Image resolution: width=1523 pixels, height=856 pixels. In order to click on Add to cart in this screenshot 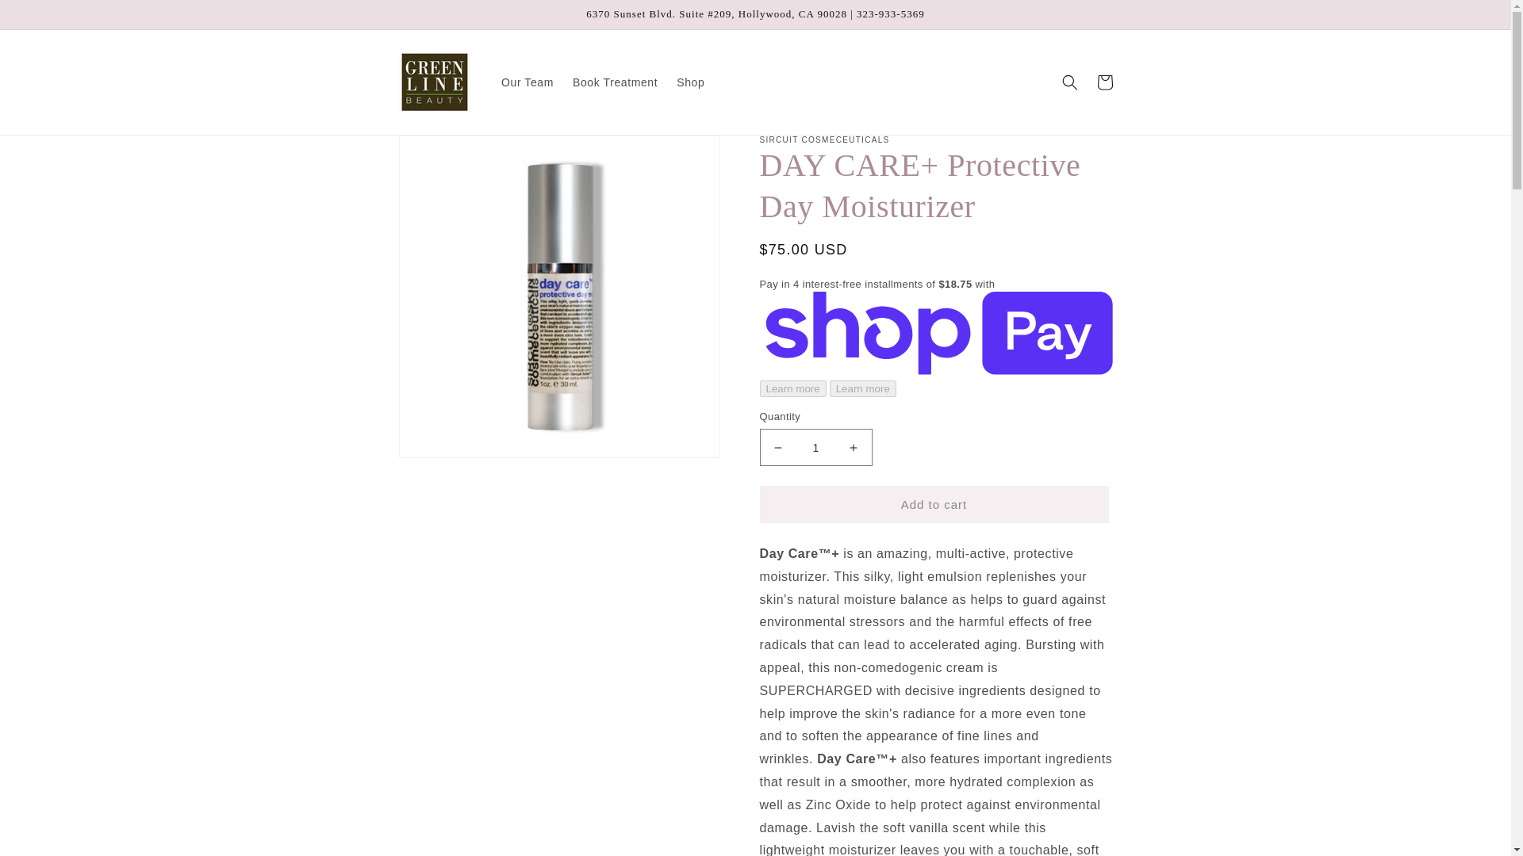, I will do `click(934, 504)`.